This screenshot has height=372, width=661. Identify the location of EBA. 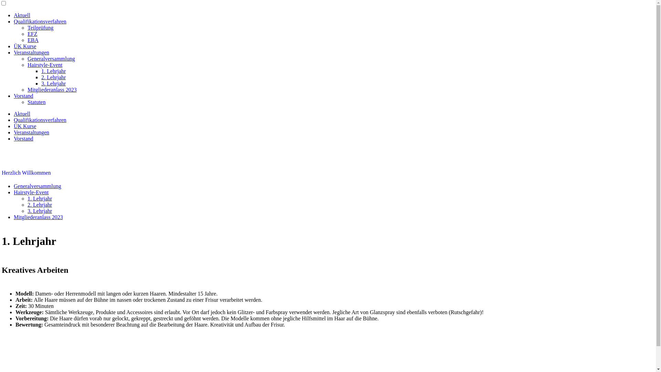
(33, 40).